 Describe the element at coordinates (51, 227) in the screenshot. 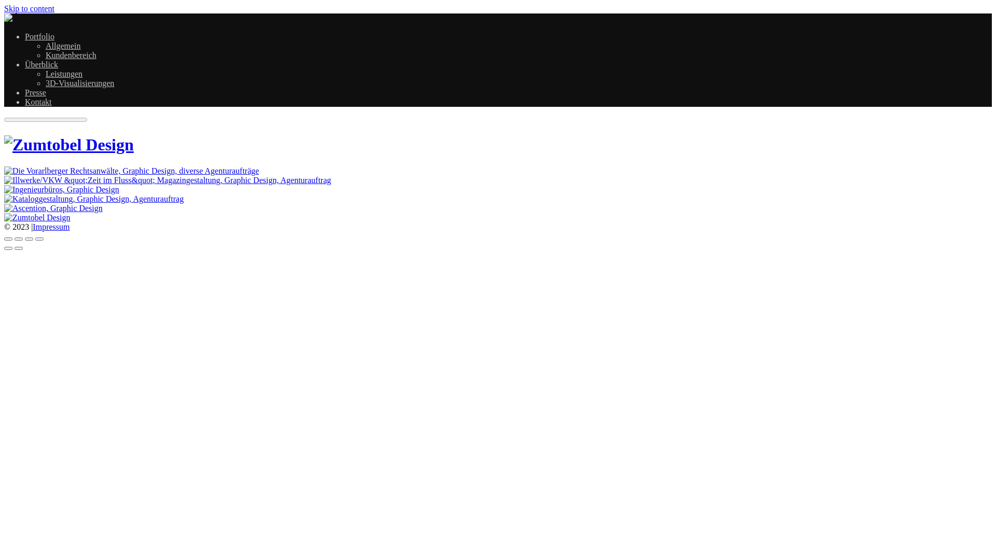

I see `Impressum` at that location.